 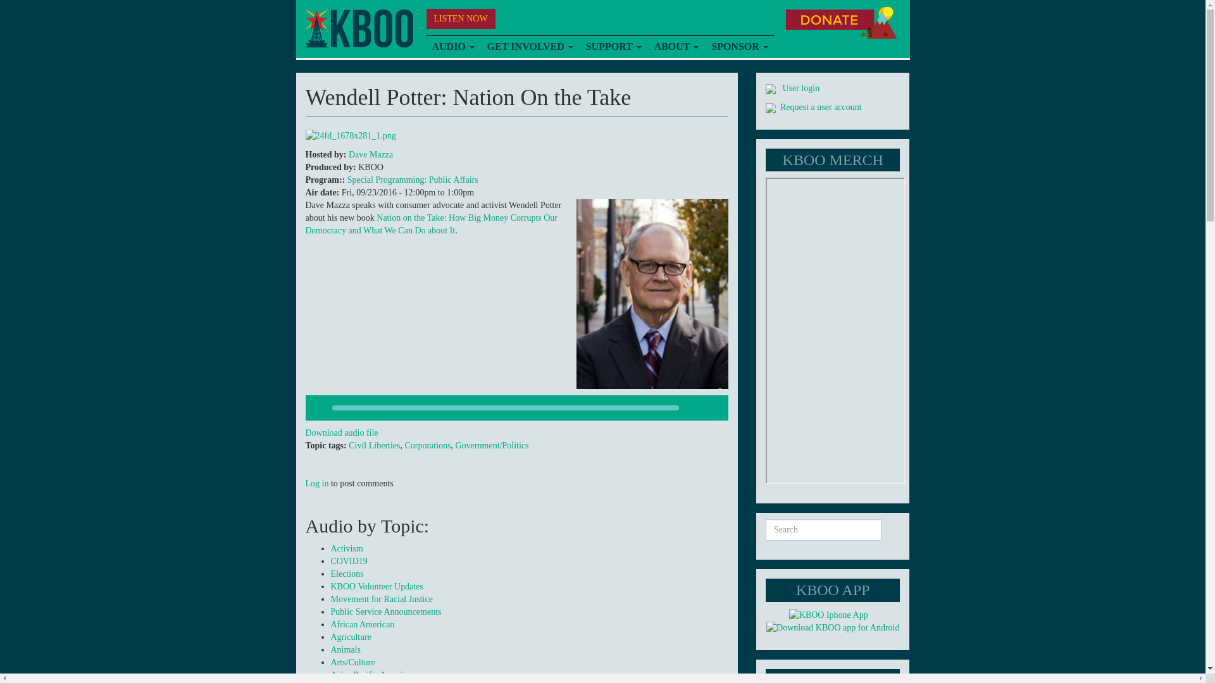 What do you see at coordinates (739, 47) in the screenshot?
I see `SPONSOR` at bounding box center [739, 47].